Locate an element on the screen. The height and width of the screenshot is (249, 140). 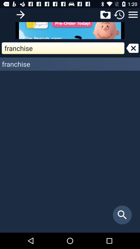
clear search bar is located at coordinates (132, 48).